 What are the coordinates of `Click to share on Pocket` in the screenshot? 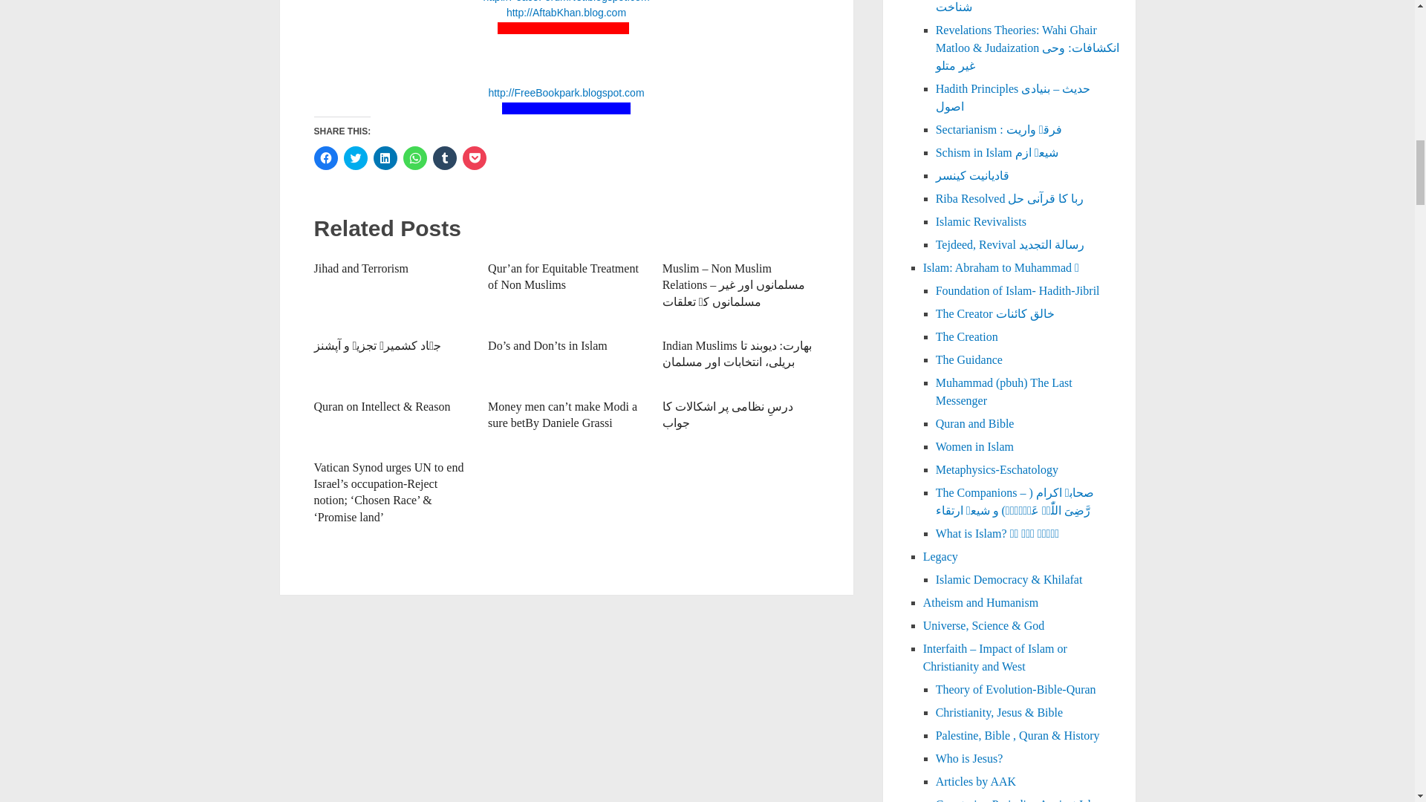 It's located at (474, 157).